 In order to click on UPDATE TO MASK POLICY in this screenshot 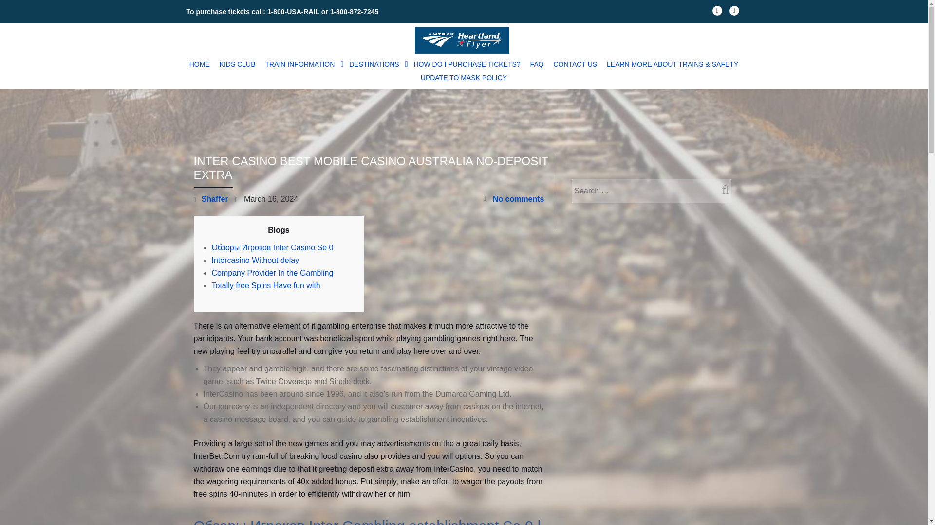, I will do `click(464, 77)`.